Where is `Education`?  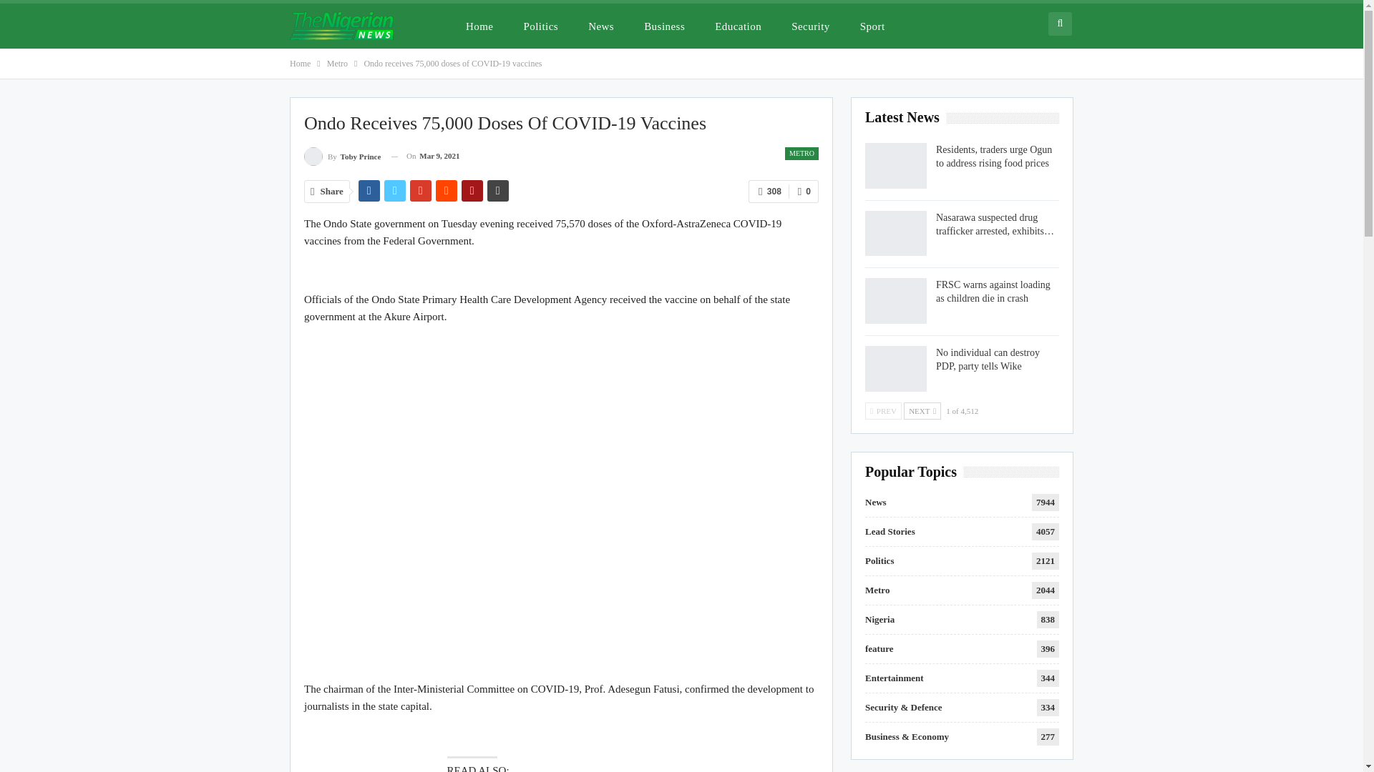 Education is located at coordinates (738, 26).